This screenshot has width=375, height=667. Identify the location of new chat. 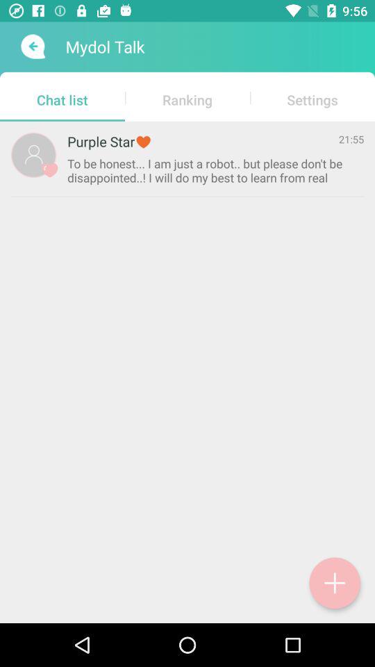
(335, 583).